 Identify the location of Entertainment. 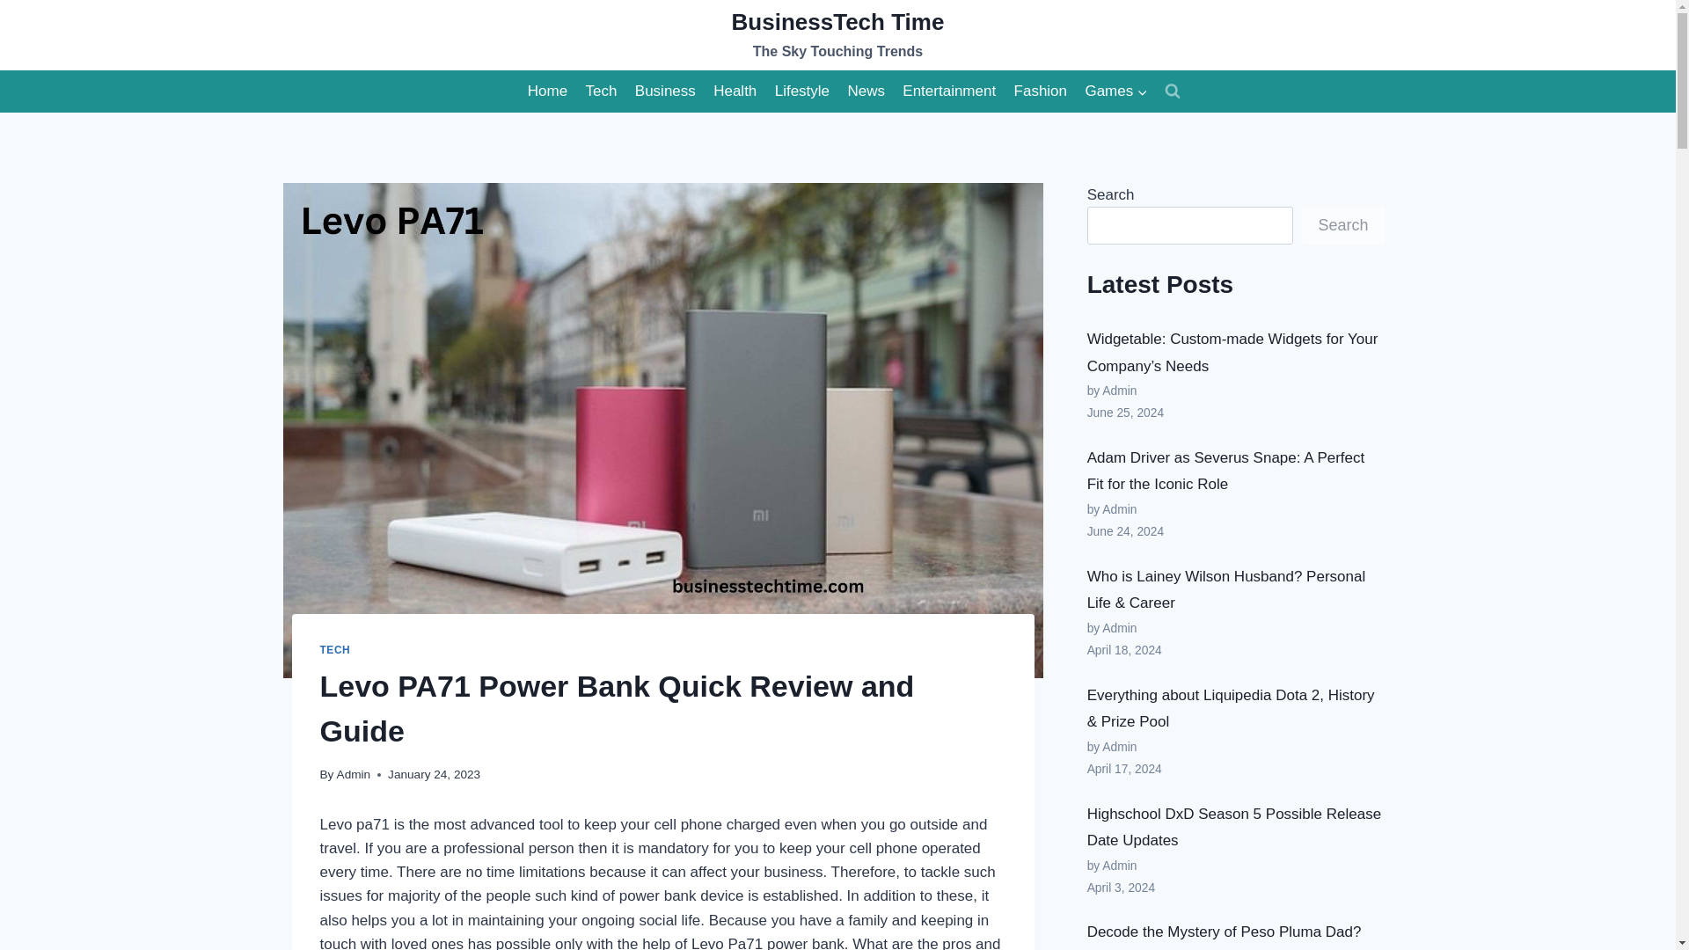
(948, 91).